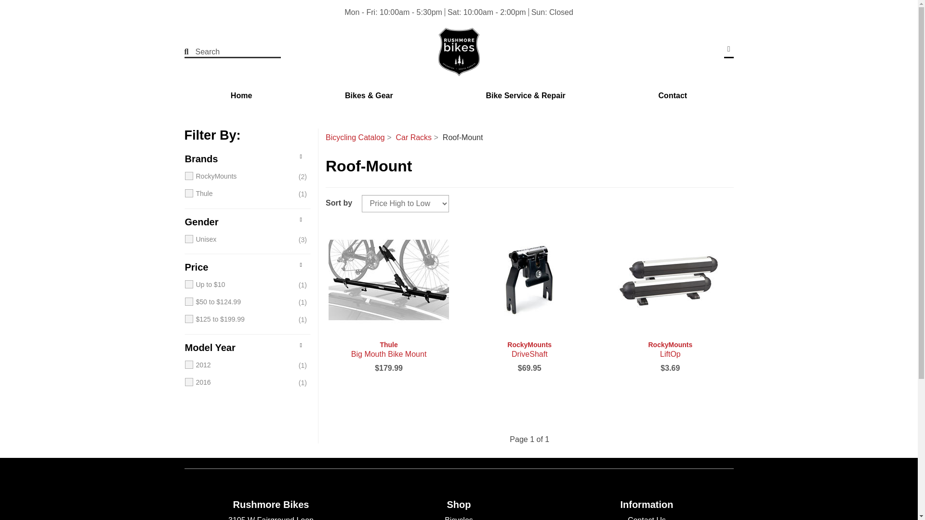 The image size is (925, 520). I want to click on RockyMounts DriveShaft, so click(529, 279).